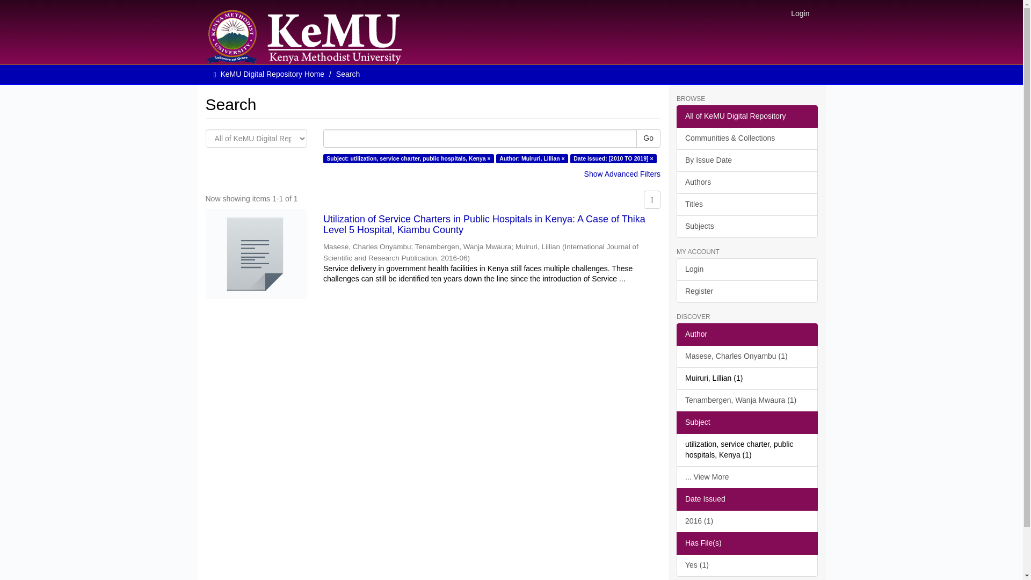  I want to click on Show Advanced Filters, so click(622, 174).